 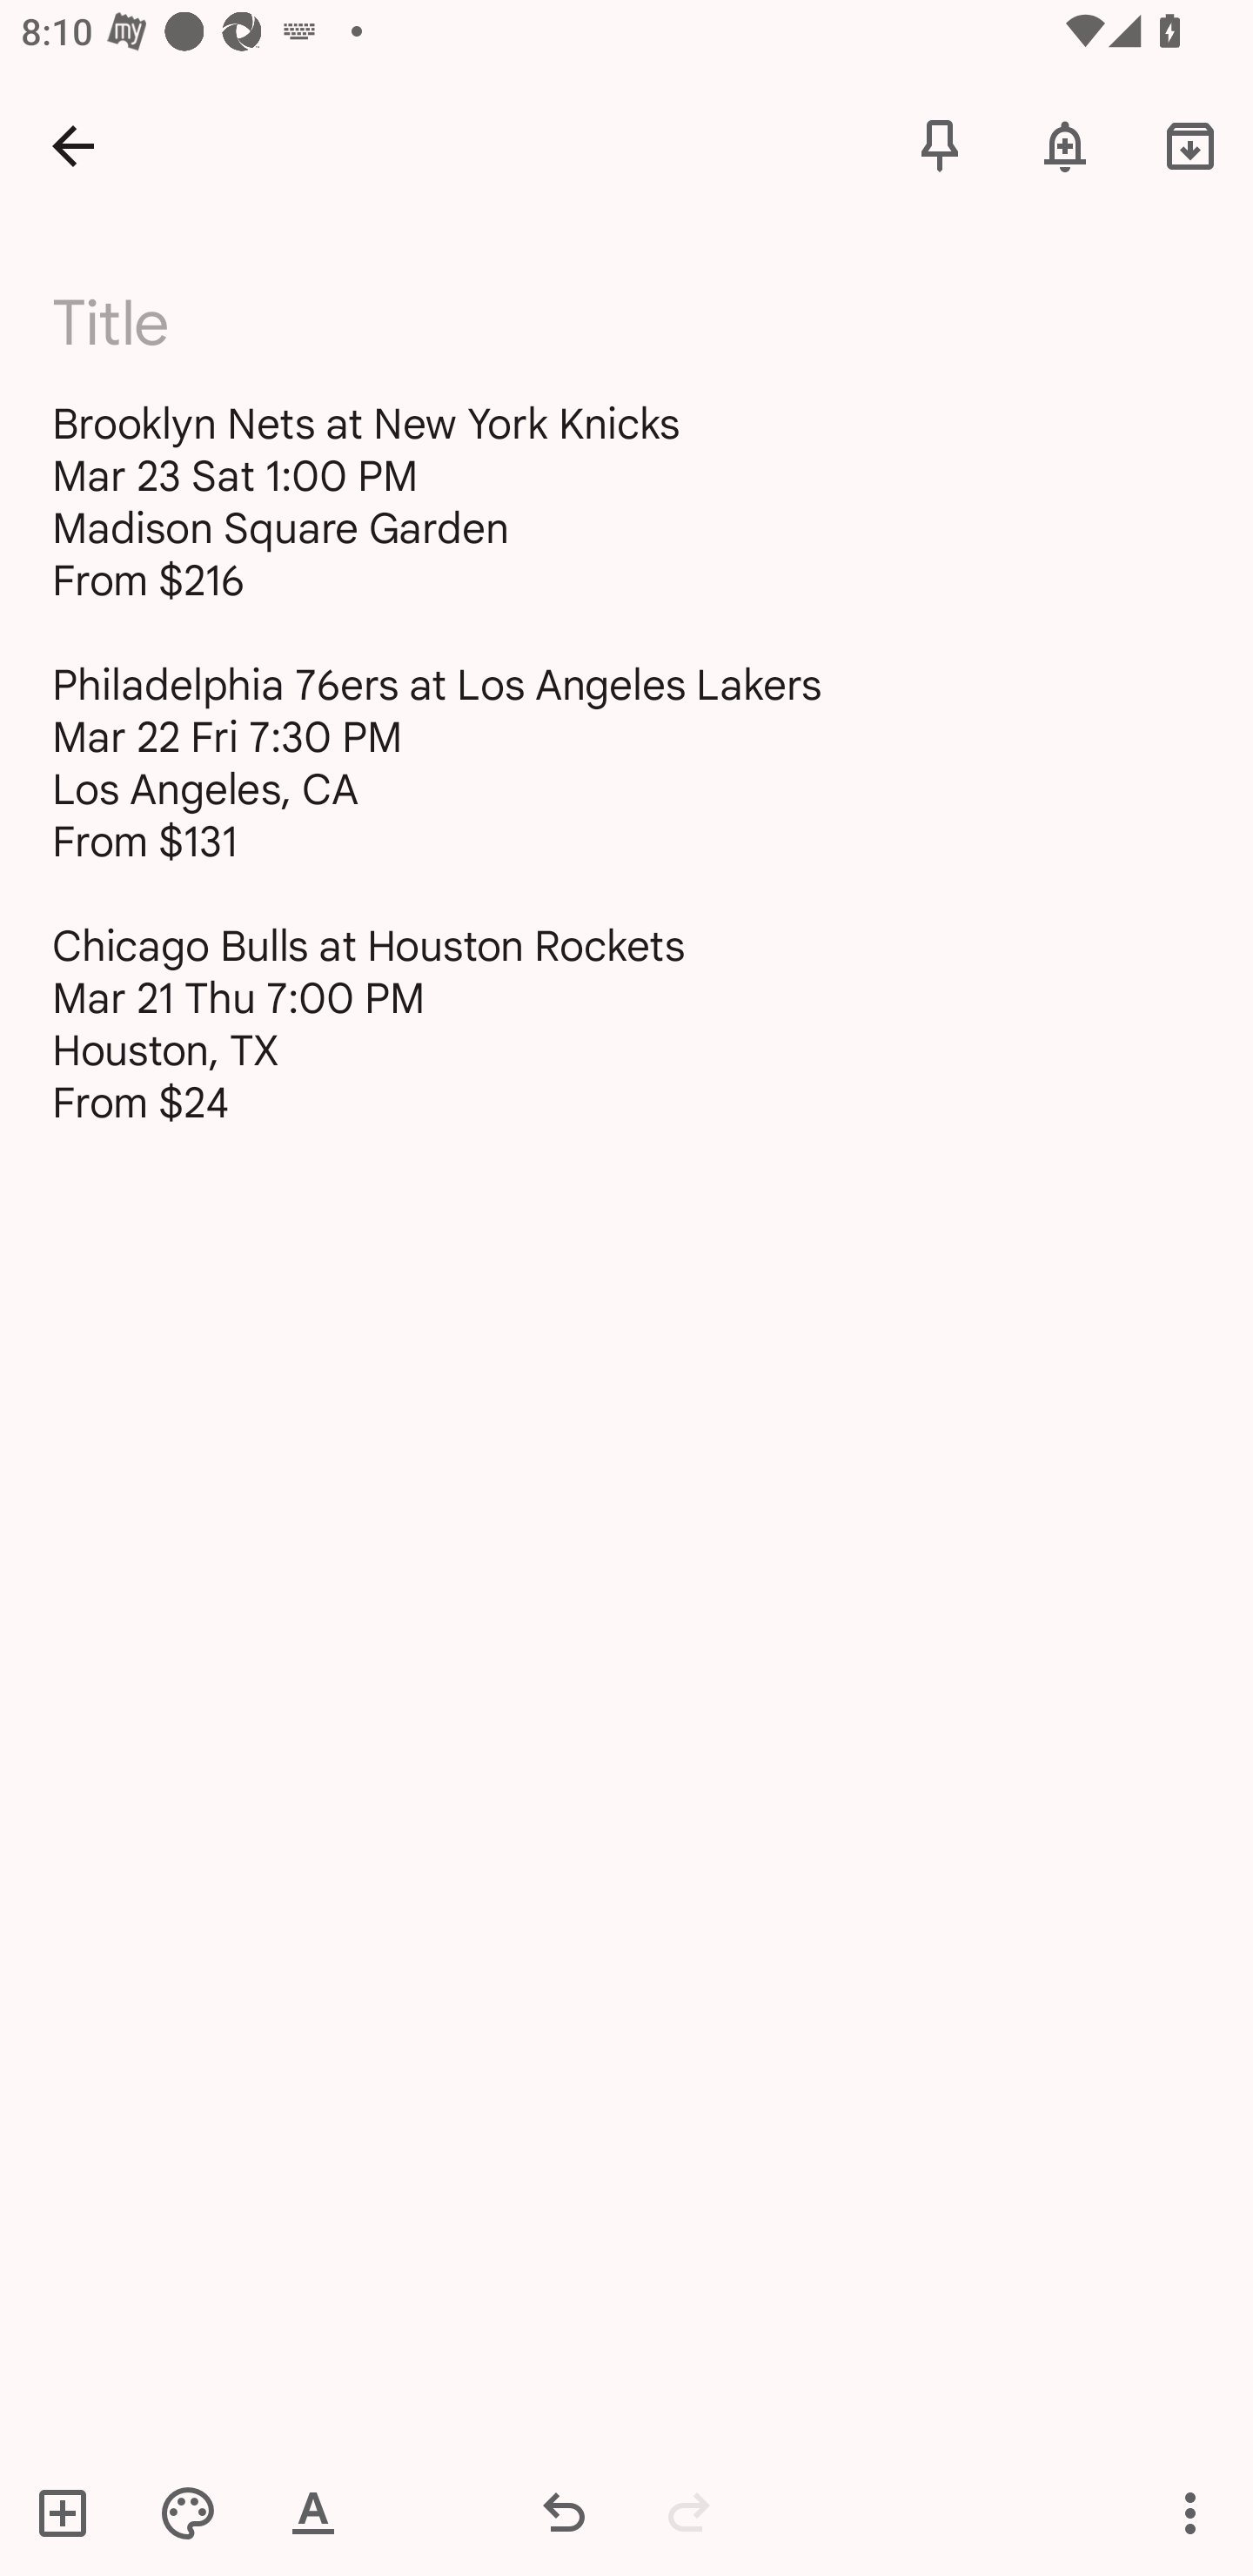 I want to click on Redo, so click(x=689, y=2512).